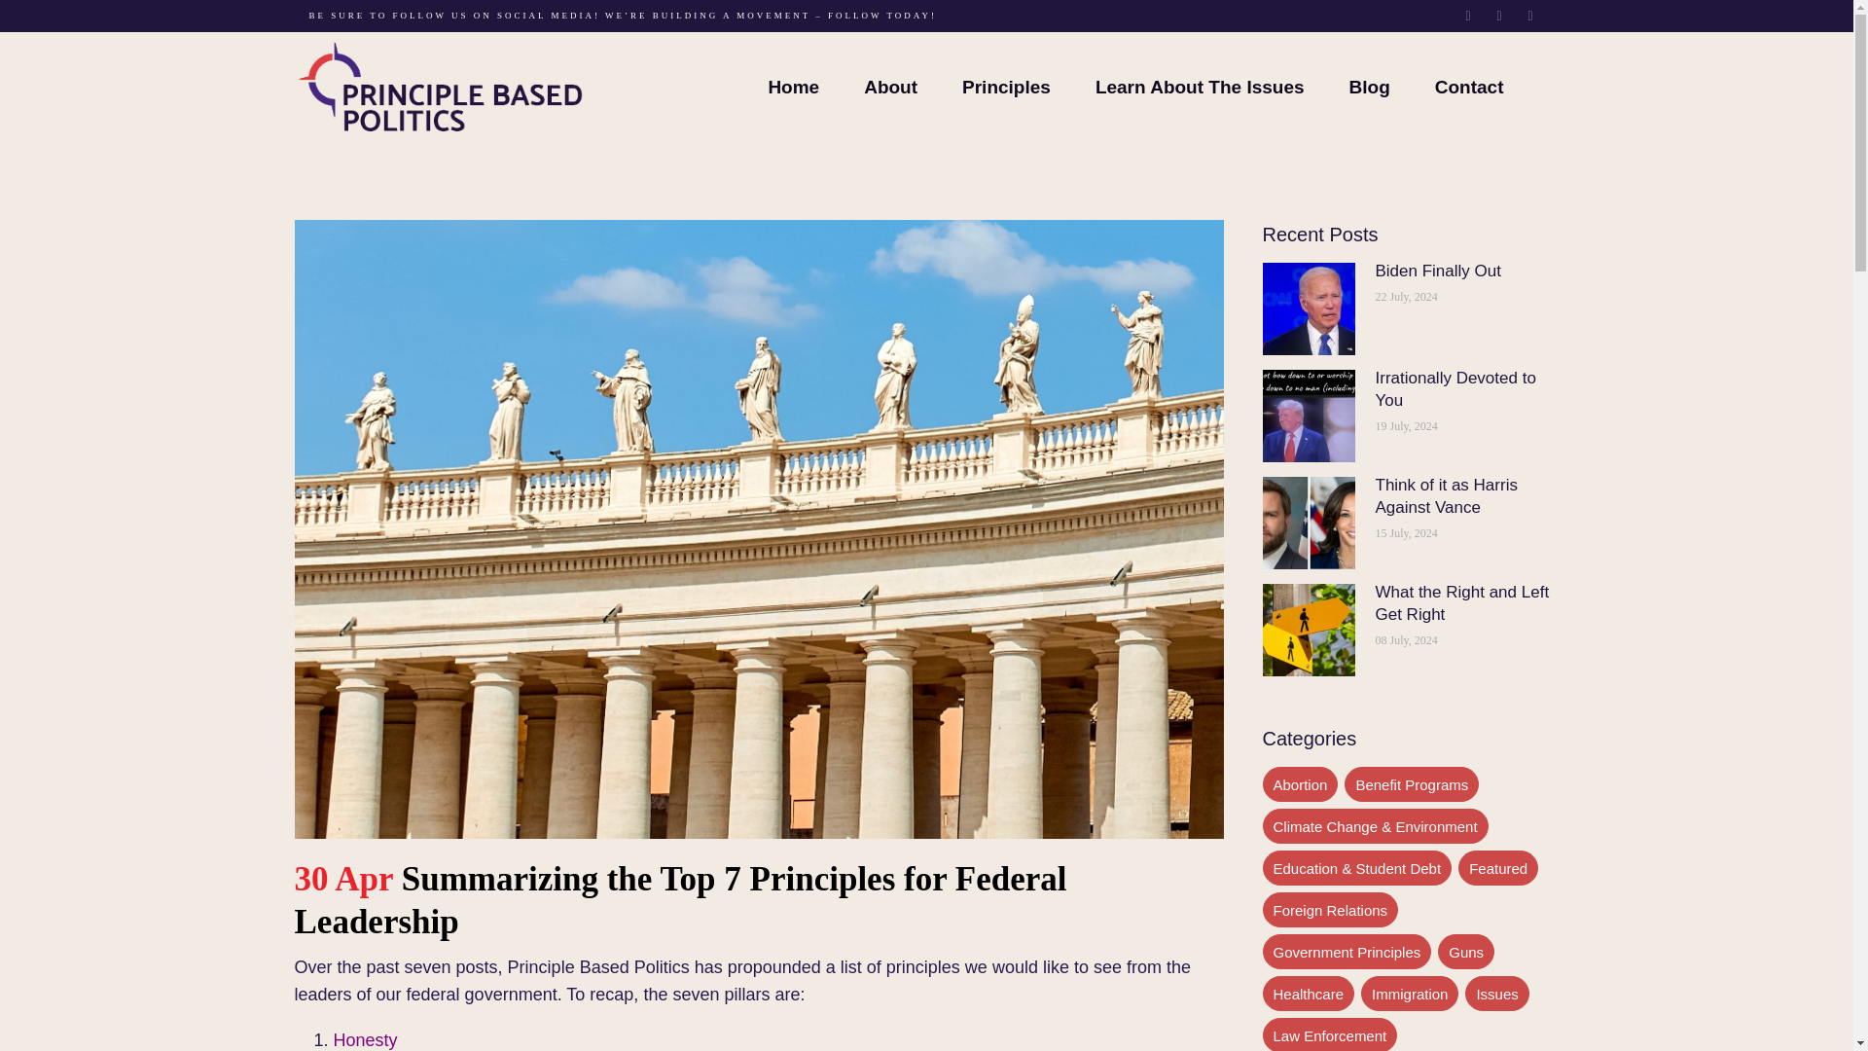 Image resolution: width=1868 pixels, height=1051 pixels. I want to click on Principles, so click(1006, 87).